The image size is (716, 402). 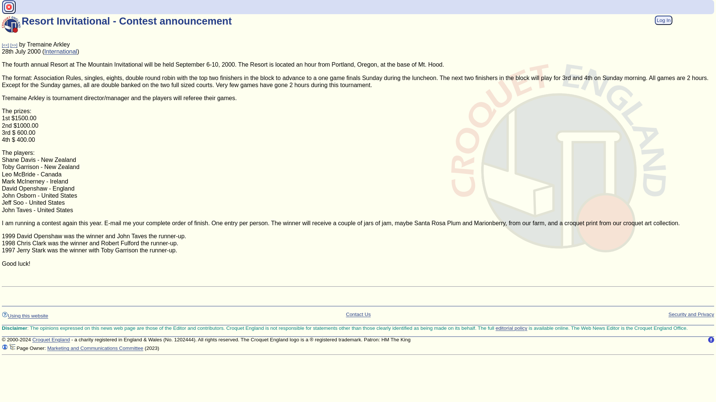 I want to click on Marketing and Communications Committee, so click(x=95, y=348).